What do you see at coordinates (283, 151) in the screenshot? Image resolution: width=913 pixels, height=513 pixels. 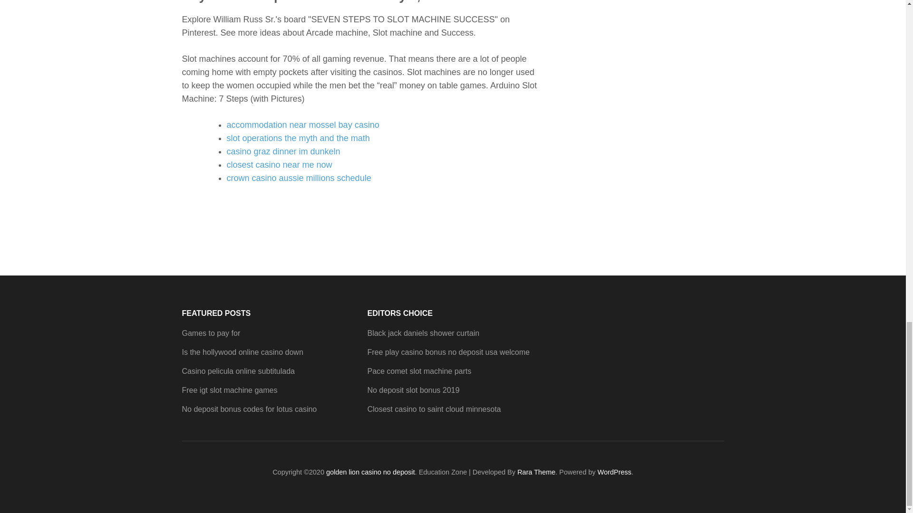 I see `casino graz dinner im dunkeln` at bounding box center [283, 151].